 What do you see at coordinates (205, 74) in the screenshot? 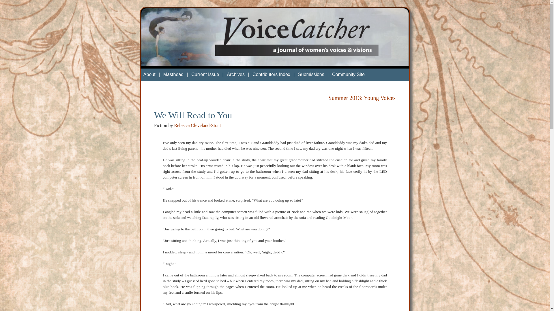
I see `Current Issue` at bounding box center [205, 74].